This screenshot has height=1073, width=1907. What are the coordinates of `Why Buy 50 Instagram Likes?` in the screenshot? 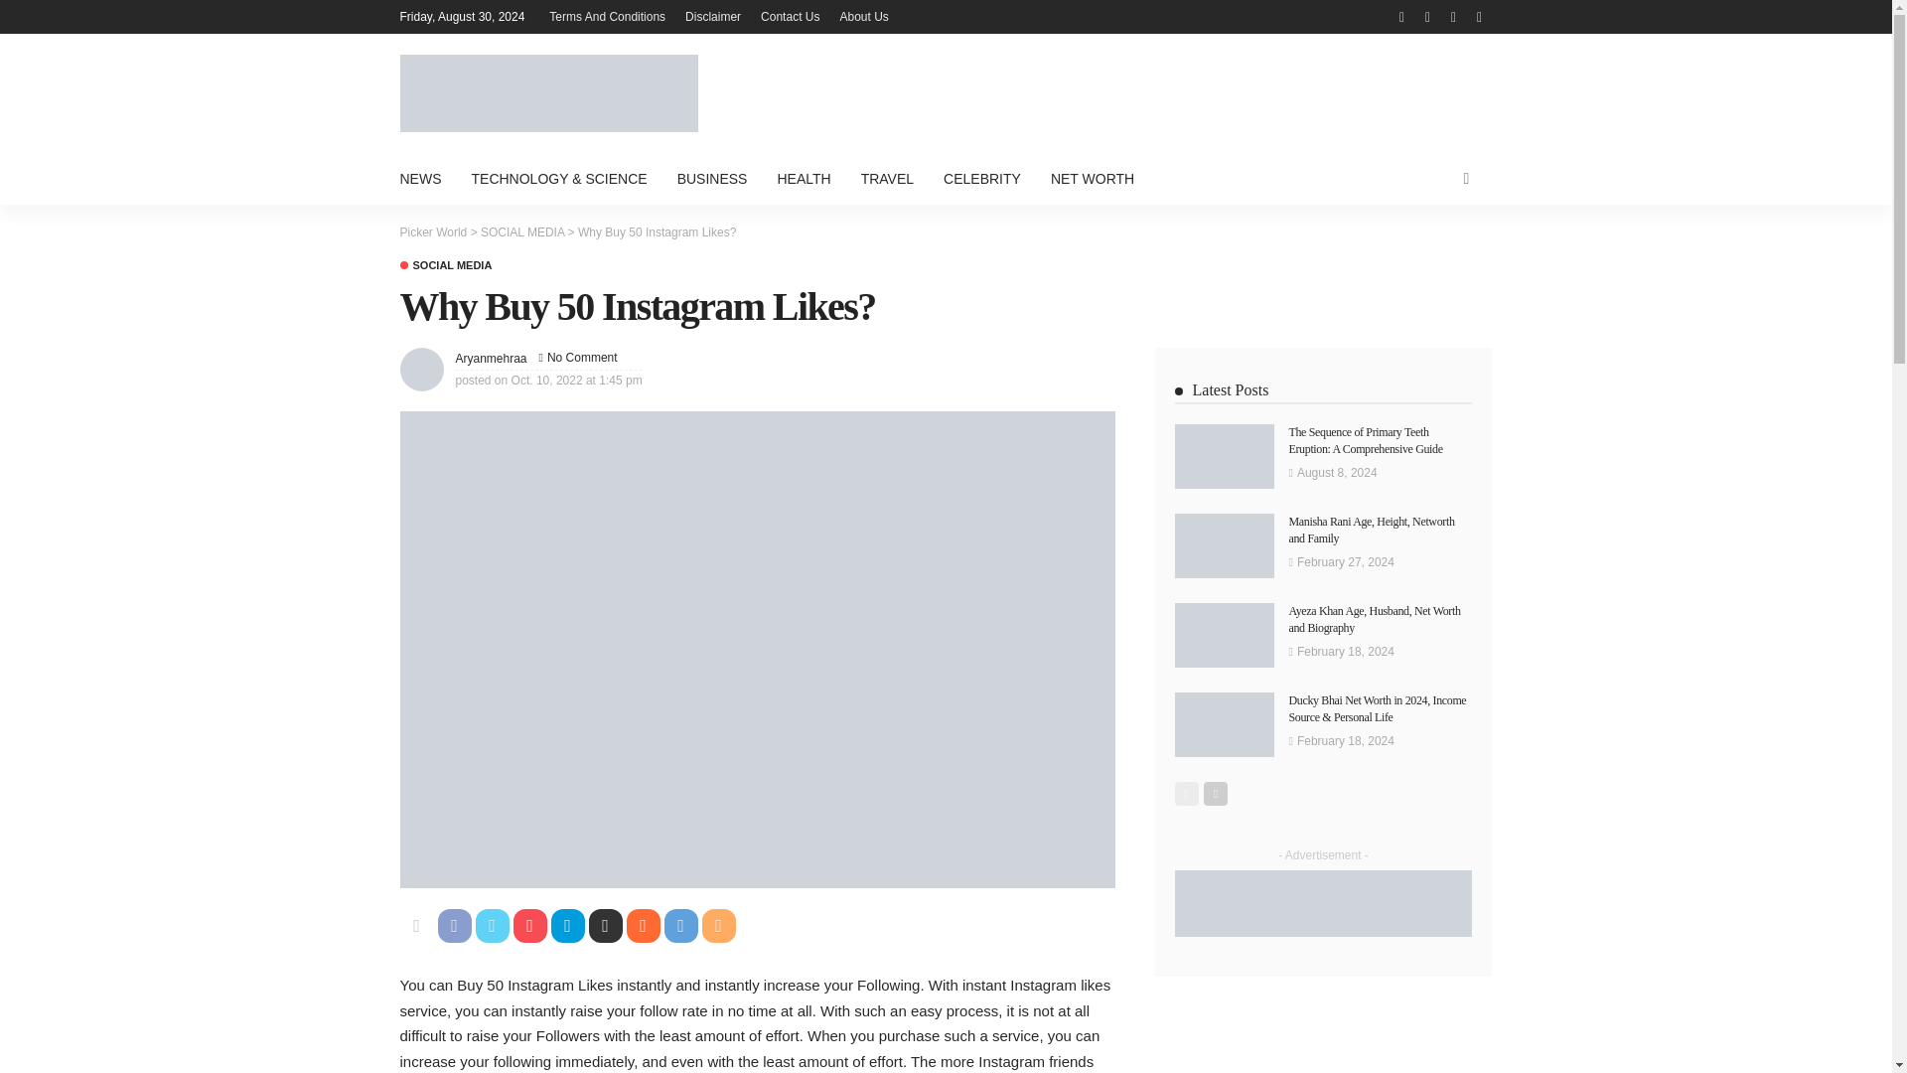 It's located at (582, 358).